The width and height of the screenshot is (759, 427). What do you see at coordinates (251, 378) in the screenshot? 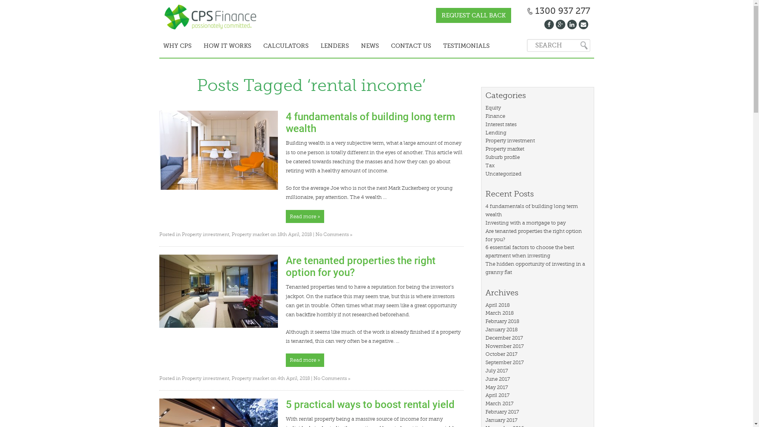
I see `Property market` at bounding box center [251, 378].